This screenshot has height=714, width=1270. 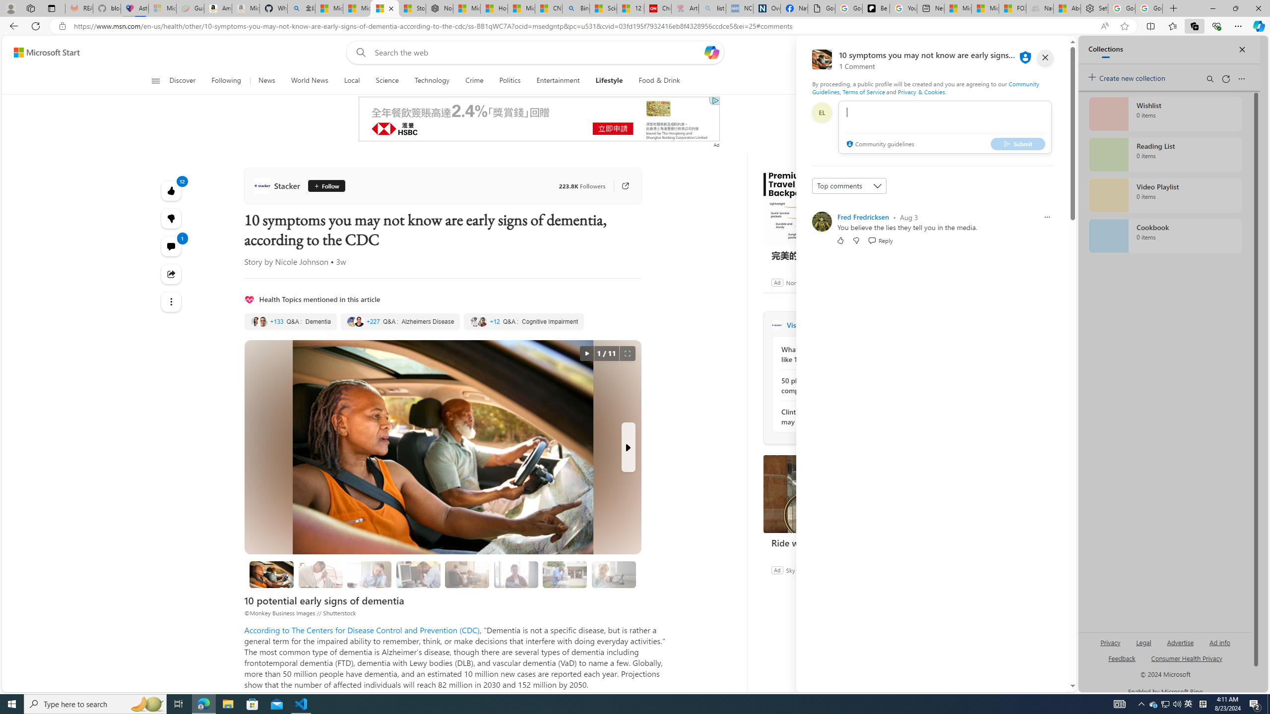 What do you see at coordinates (320, 574) in the screenshot?
I see `Memory loss that disrupts daily life` at bounding box center [320, 574].